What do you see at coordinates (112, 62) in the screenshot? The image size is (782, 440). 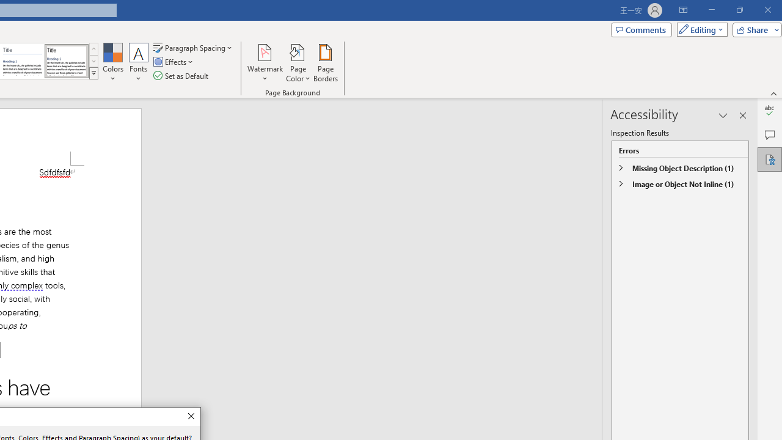 I see `Colors` at bounding box center [112, 62].